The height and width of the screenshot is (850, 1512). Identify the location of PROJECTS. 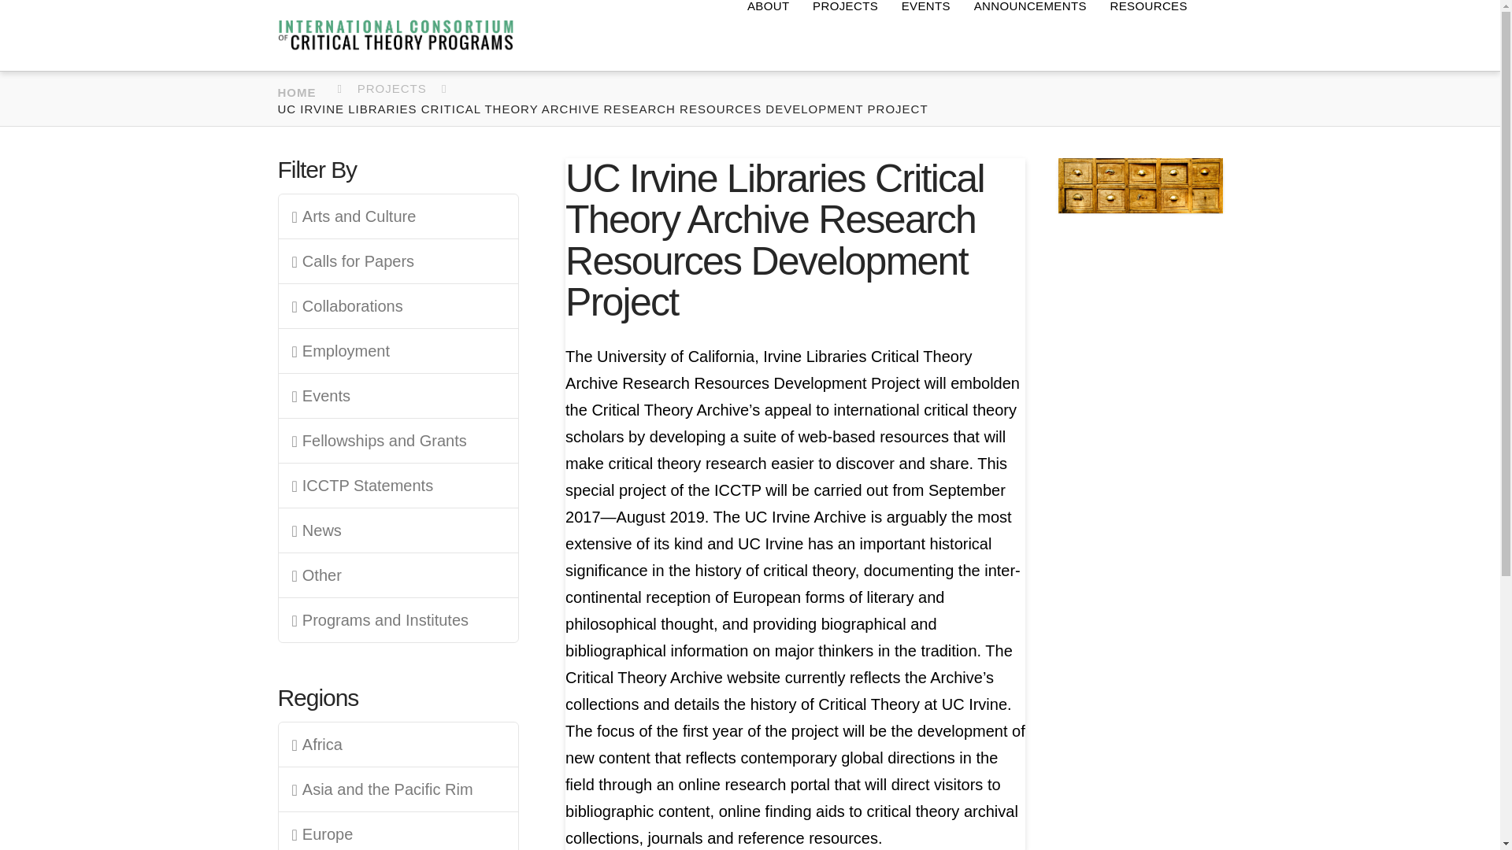
(395, 88).